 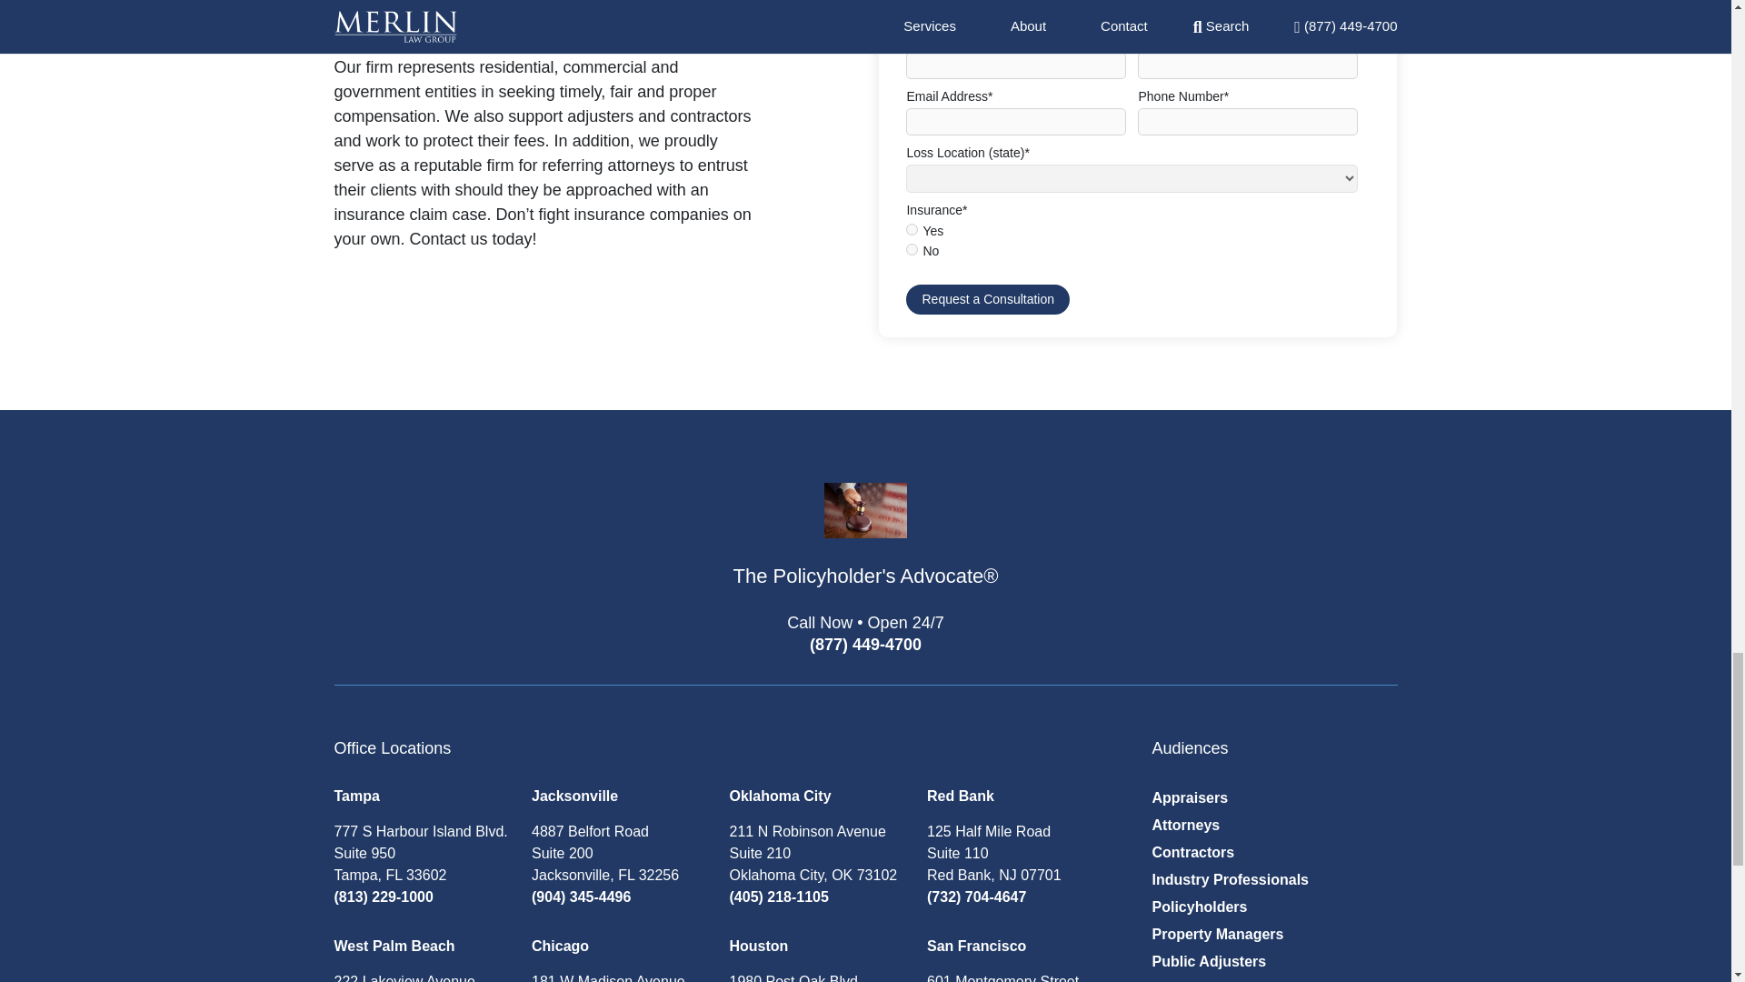 I want to click on Request a Consultation, so click(x=987, y=299).